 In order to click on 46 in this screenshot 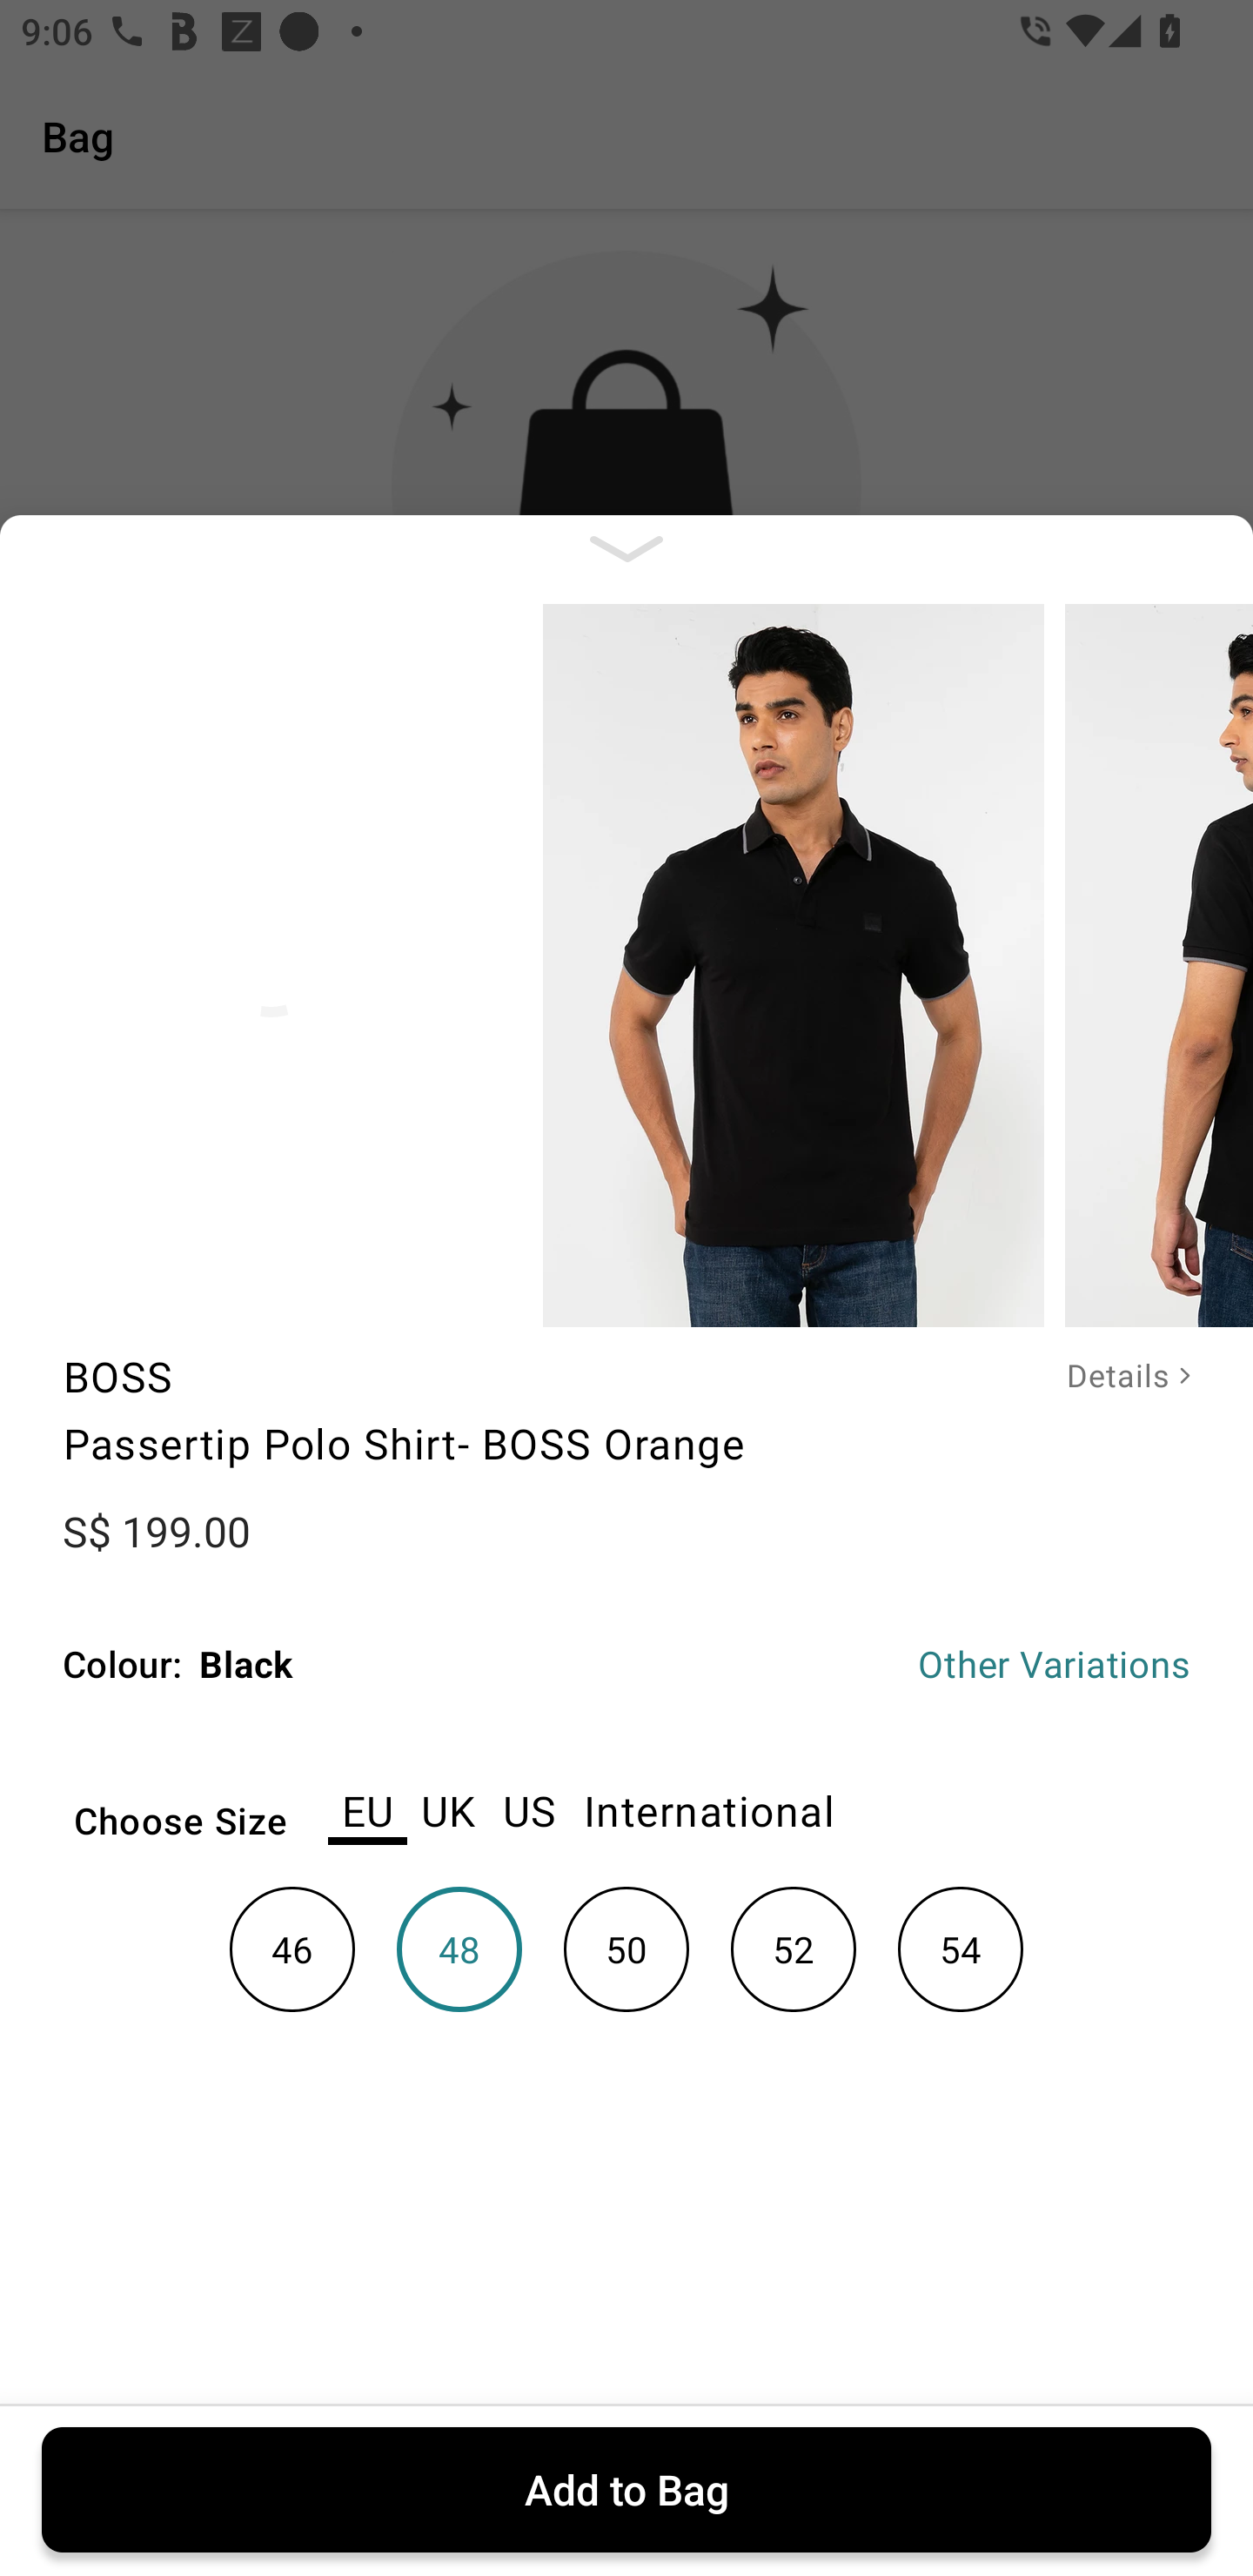, I will do `click(292, 1948)`.